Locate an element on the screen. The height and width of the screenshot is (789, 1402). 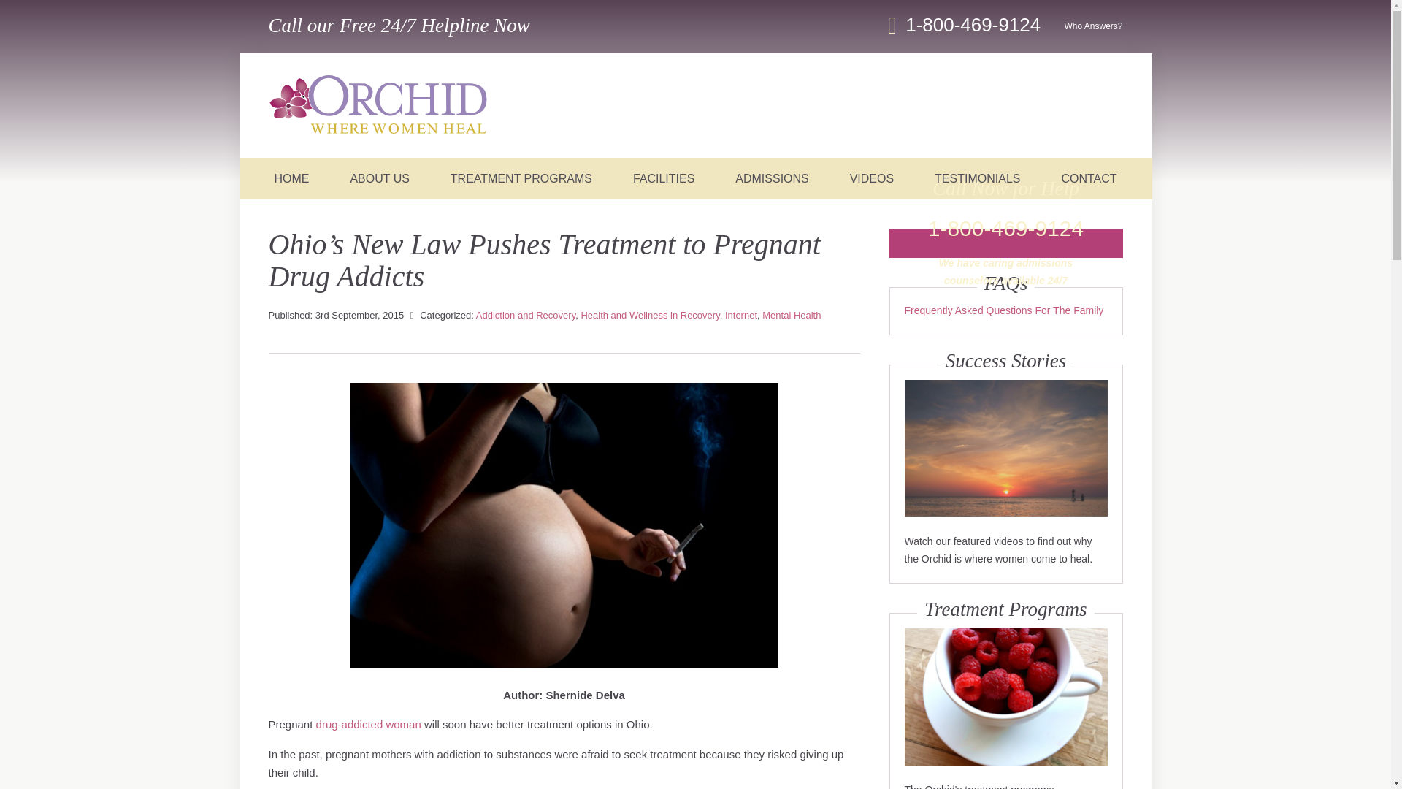
Home is located at coordinates (378, 107).